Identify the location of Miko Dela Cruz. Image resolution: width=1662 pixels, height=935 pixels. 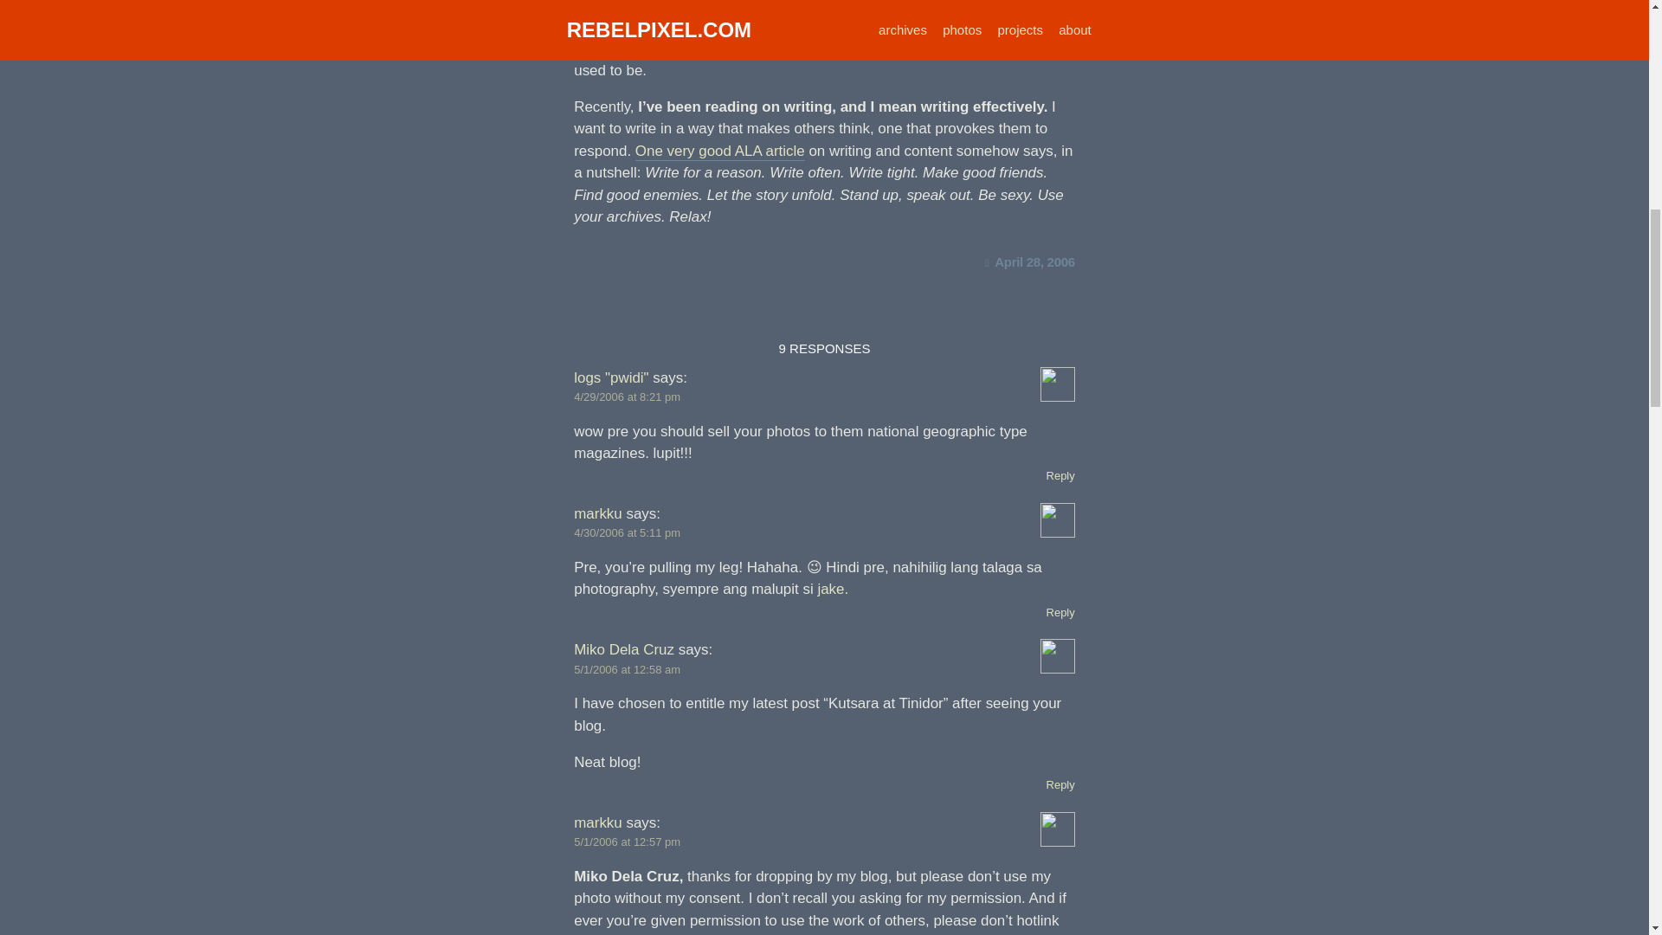
(623, 649).